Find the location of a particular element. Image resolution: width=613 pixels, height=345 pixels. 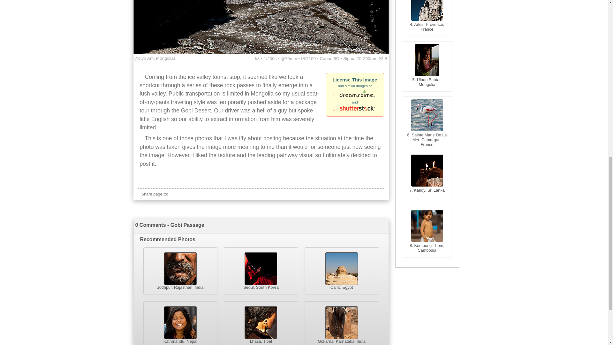

Jodhpur, Rajasthan, India is located at coordinates (180, 271).